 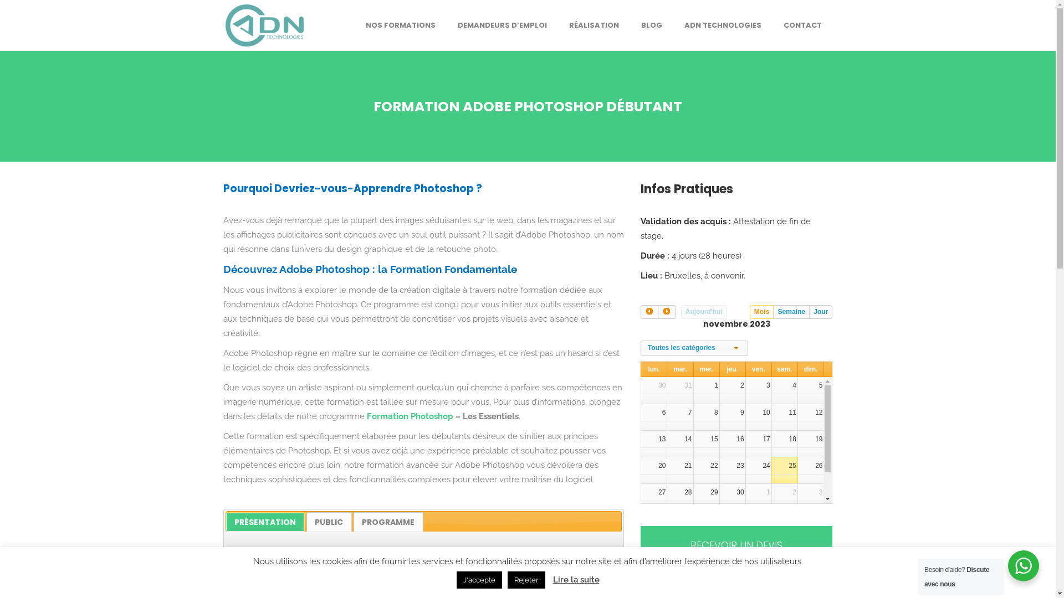 I want to click on ADN TECHNOLOGIES, so click(x=723, y=25).